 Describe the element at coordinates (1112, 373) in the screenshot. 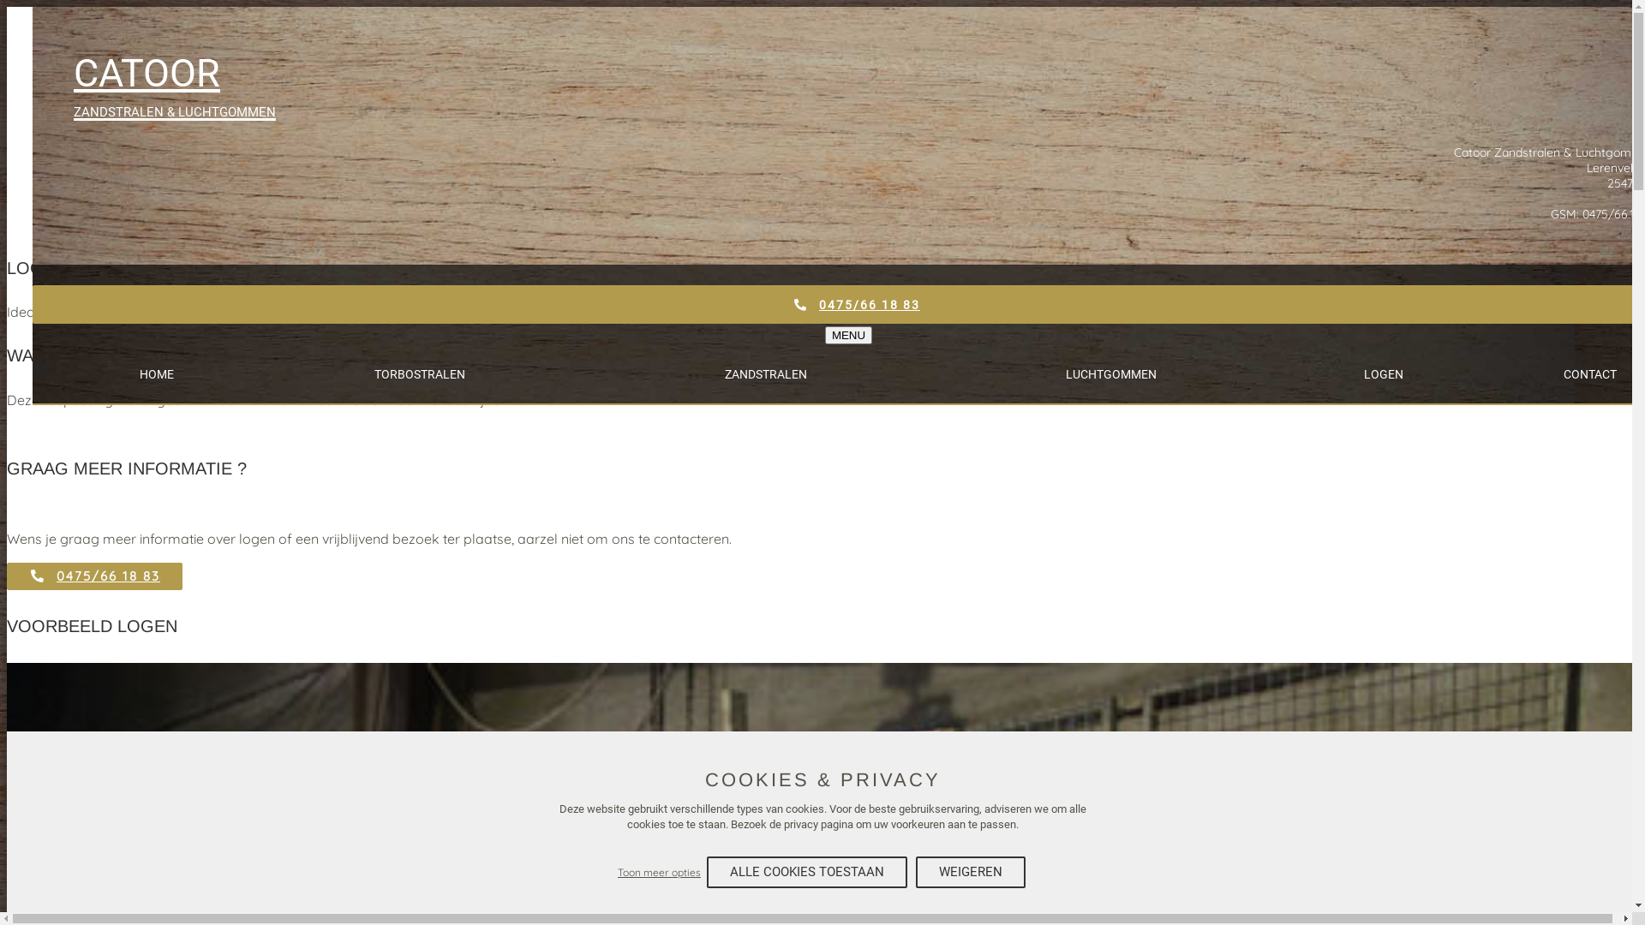

I see `LUCHTGOMMEN` at that location.